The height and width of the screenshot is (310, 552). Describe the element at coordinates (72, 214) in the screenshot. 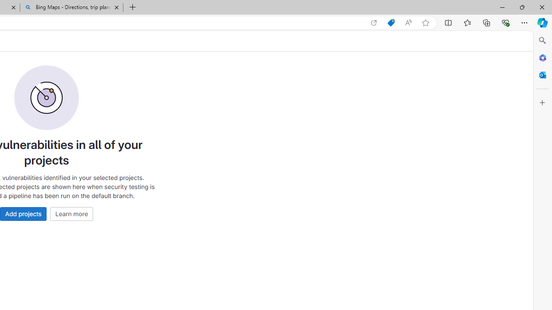

I see `Learn more` at that location.